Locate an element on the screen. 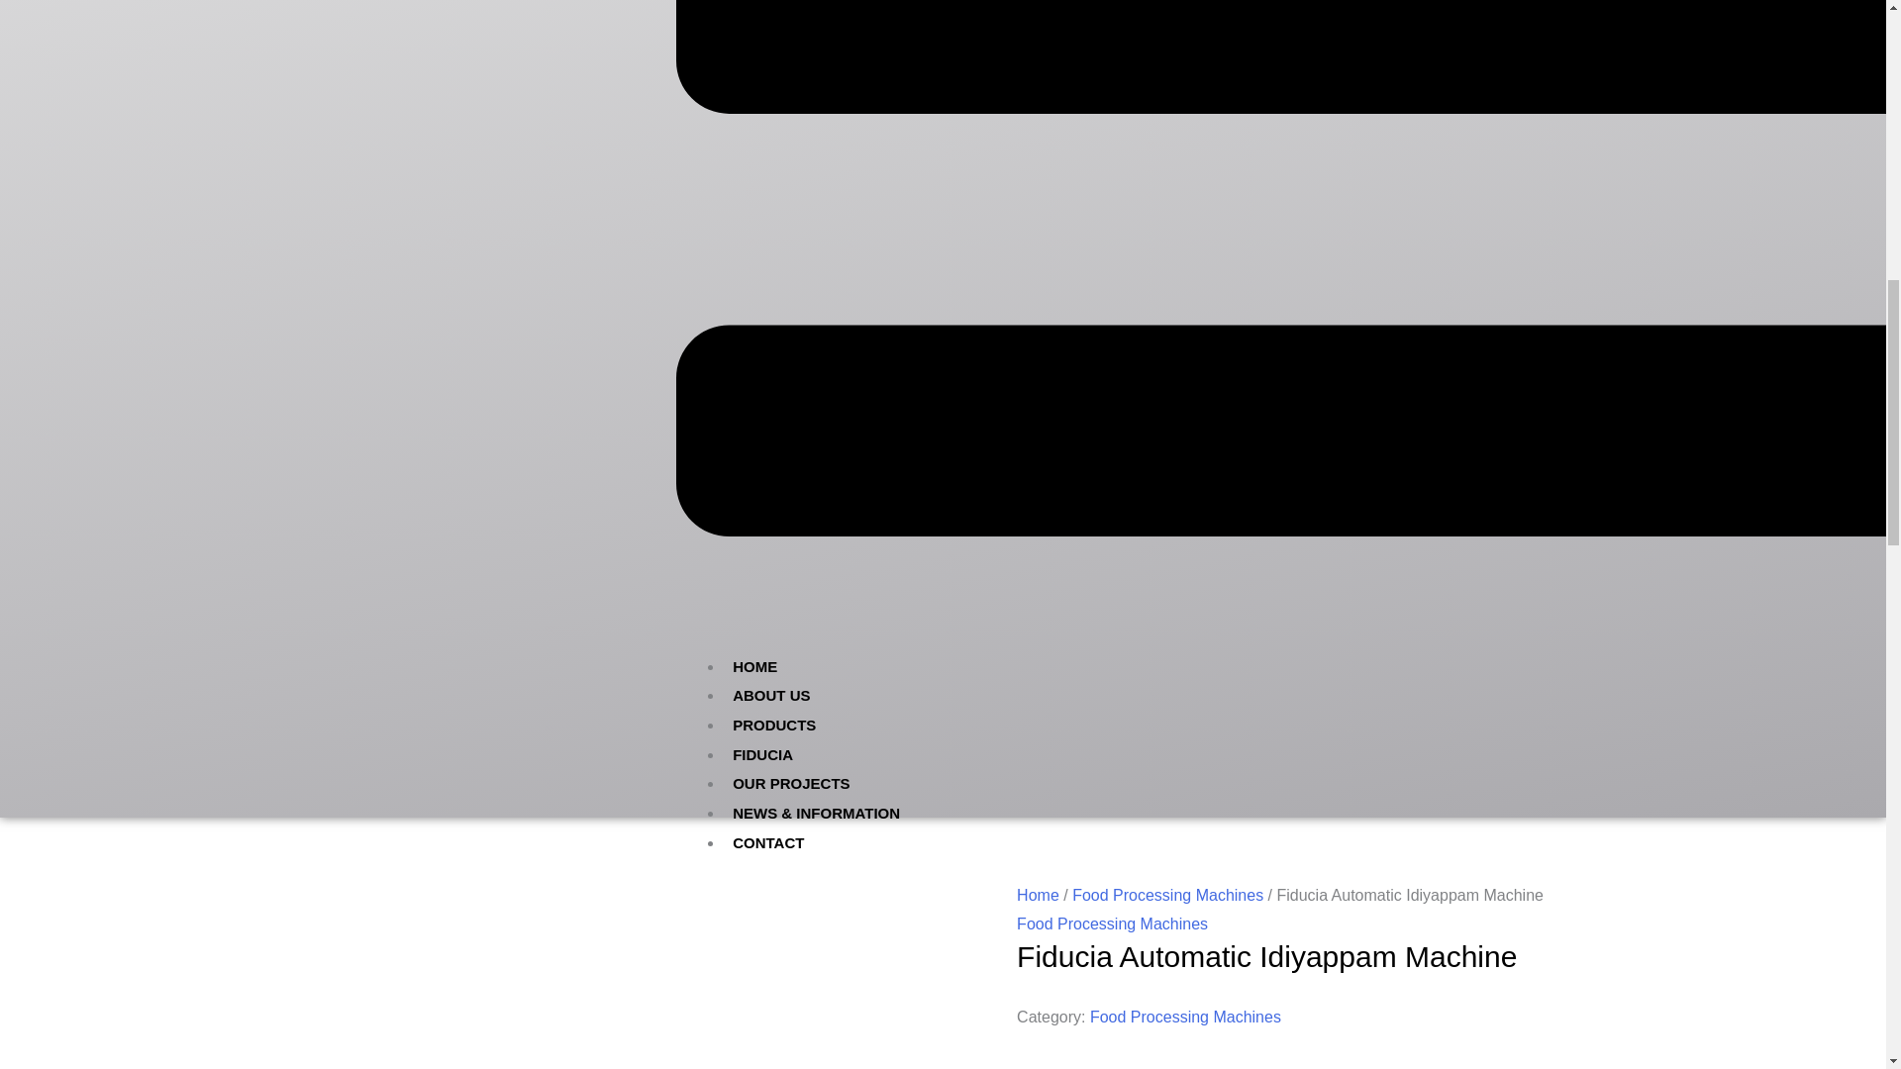 This screenshot has width=1901, height=1069. Food Processing Machines is located at coordinates (1167, 895).